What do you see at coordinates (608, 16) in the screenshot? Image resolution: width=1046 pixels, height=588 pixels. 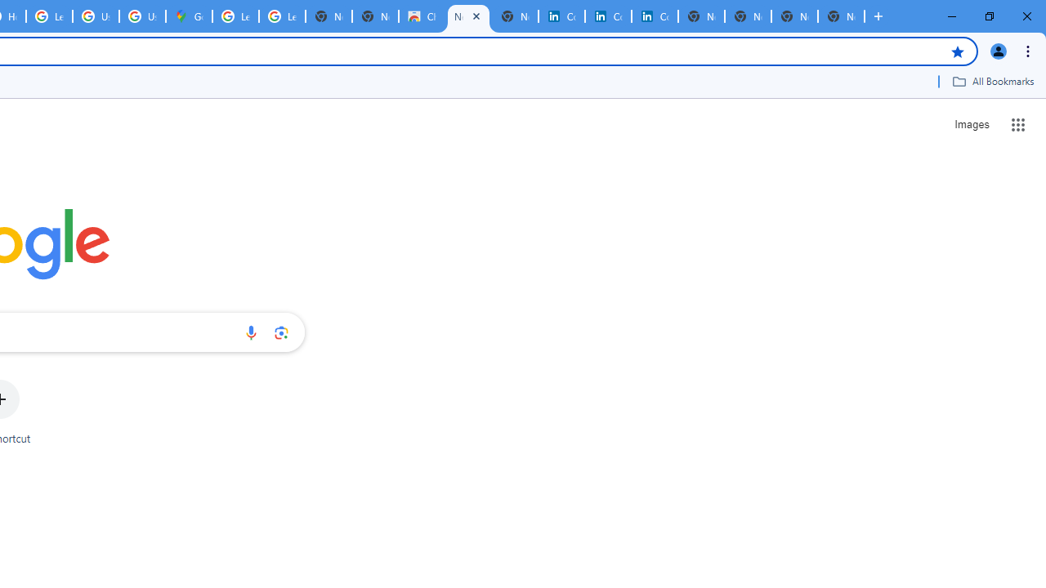 I see `Cookie Policy | LinkedIn` at bounding box center [608, 16].